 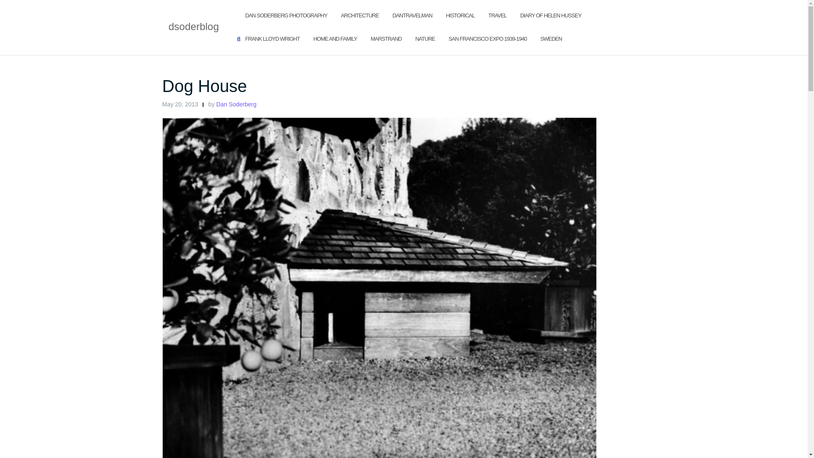 I want to click on ARCHITECTURE, so click(x=360, y=15).